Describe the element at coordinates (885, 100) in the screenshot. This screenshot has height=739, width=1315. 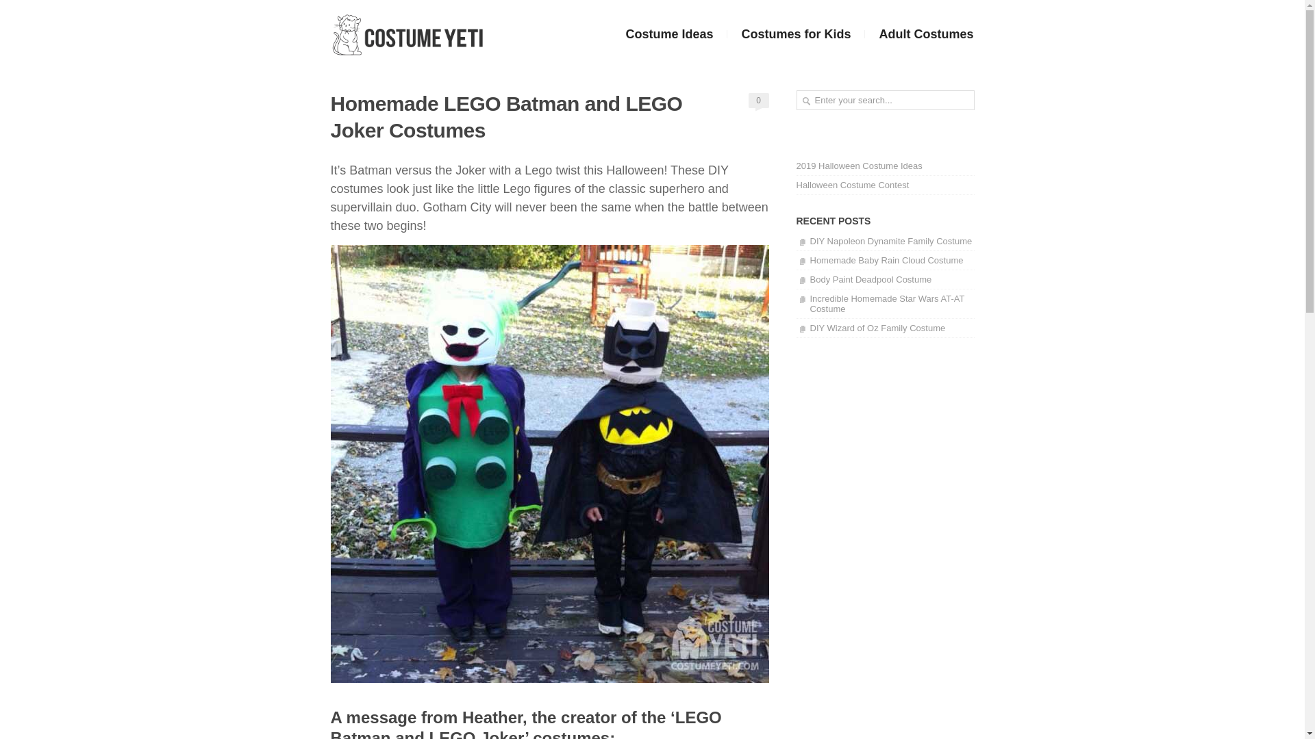
I see `Enter your search...` at that location.